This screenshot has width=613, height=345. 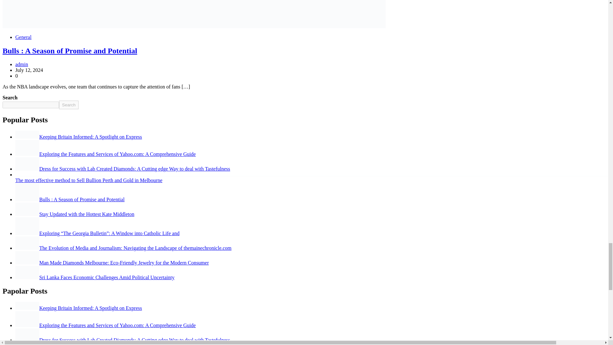 What do you see at coordinates (22, 64) in the screenshot?
I see `admin` at bounding box center [22, 64].